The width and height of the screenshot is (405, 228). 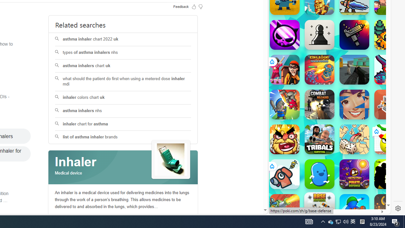 What do you see at coordinates (345, 92) in the screenshot?
I see `Combat Reloaded` at bounding box center [345, 92].